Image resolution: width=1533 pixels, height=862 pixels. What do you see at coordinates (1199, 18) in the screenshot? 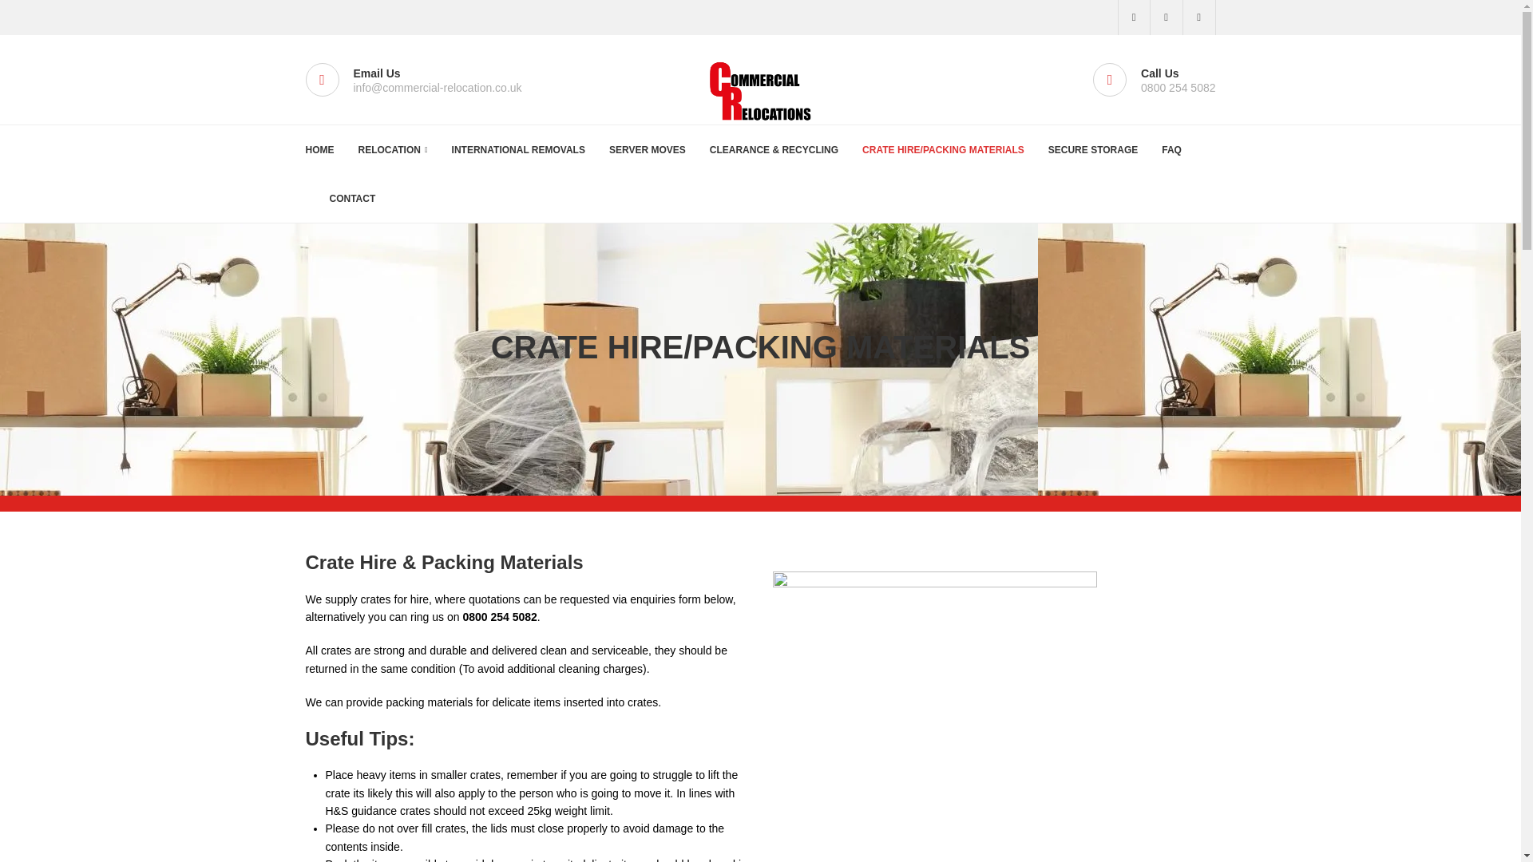
I see `Facebook` at bounding box center [1199, 18].